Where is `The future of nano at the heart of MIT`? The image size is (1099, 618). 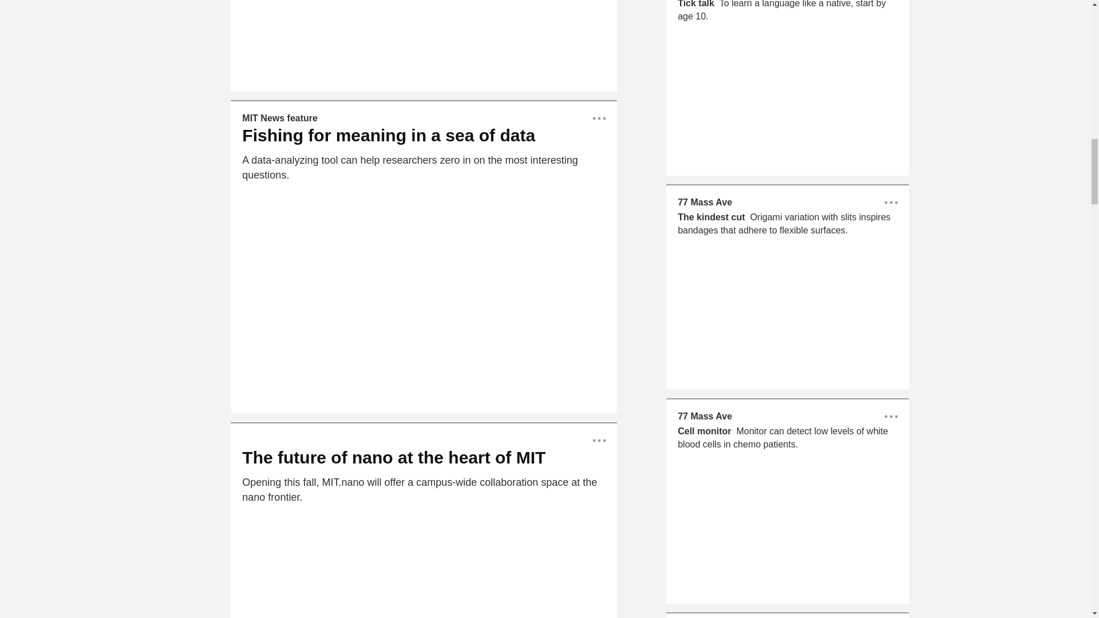
The future of nano at the heart of MIT is located at coordinates (279, 118).